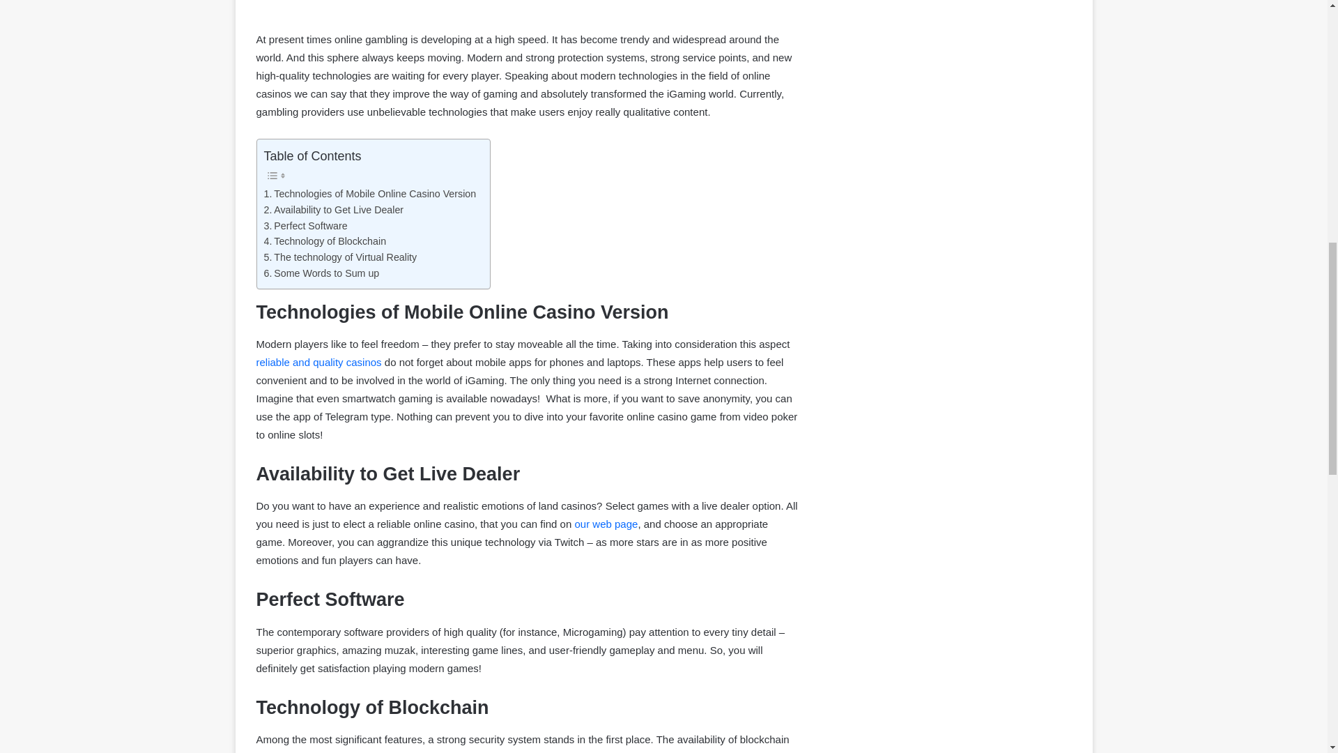  What do you see at coordinates (321, 273) in the screenshot?
I see `Some Words to Sum up` at bounding box center [321, 273].